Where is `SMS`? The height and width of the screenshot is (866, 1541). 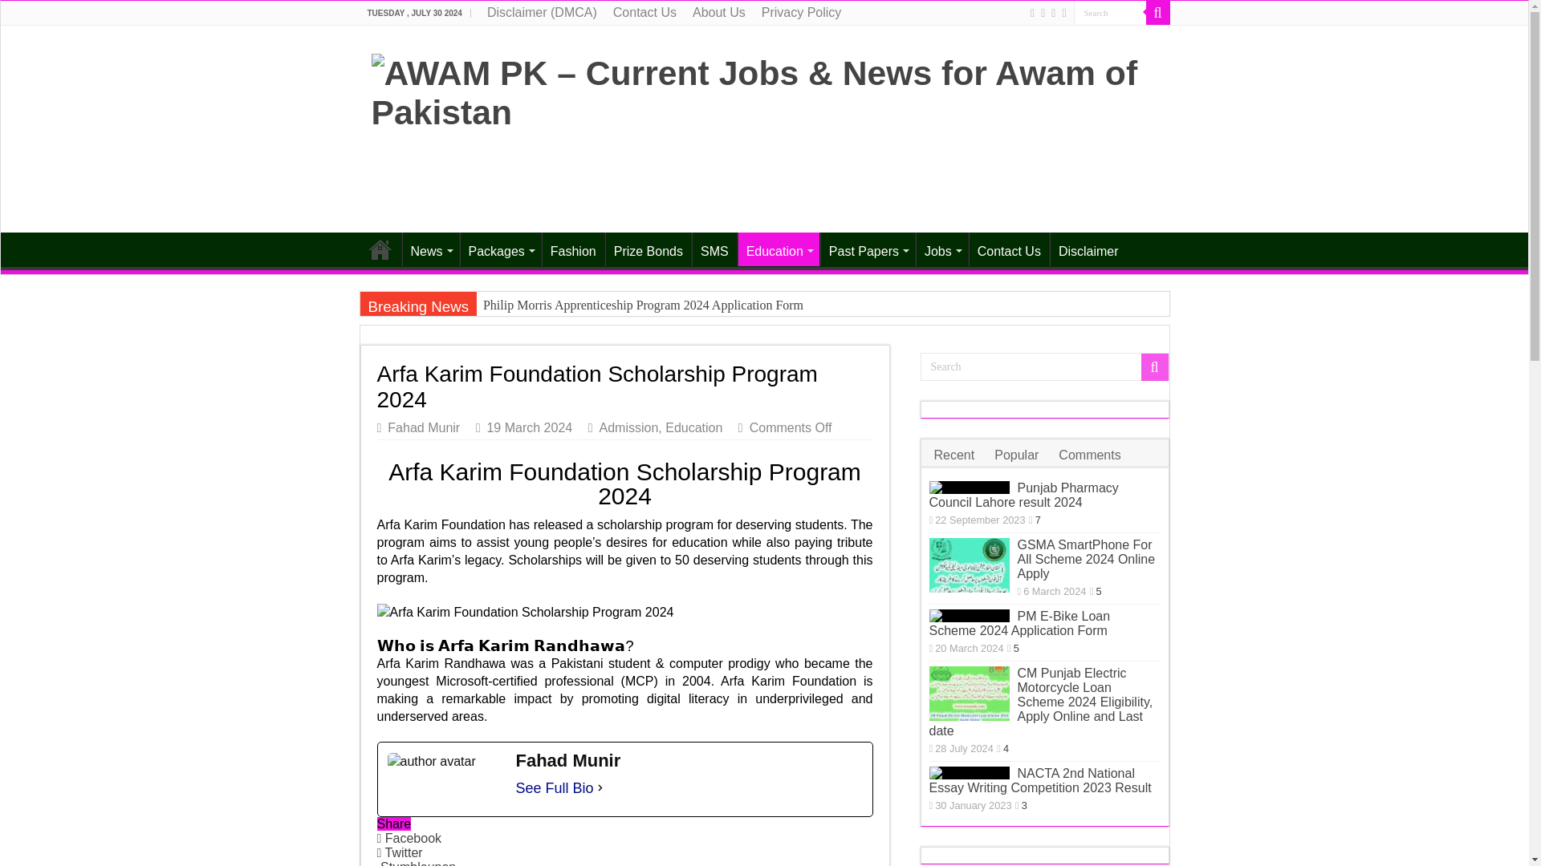 SMS is located at coordinates (714, 249).